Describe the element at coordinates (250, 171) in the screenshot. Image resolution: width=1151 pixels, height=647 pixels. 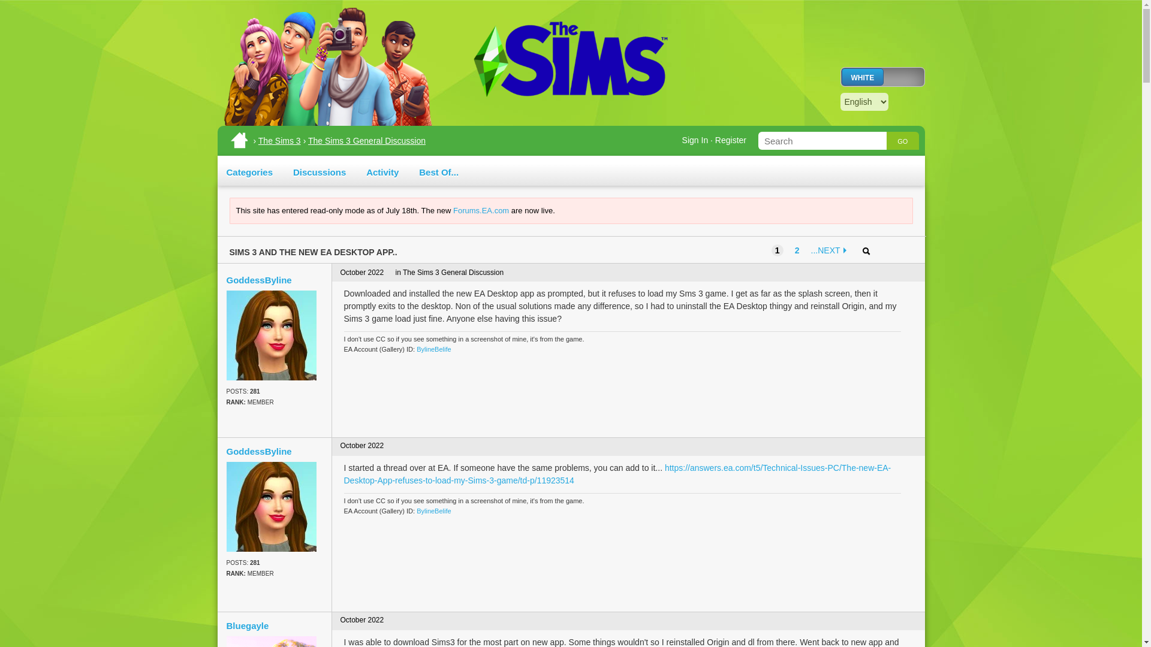
I see `Categories` at that location.